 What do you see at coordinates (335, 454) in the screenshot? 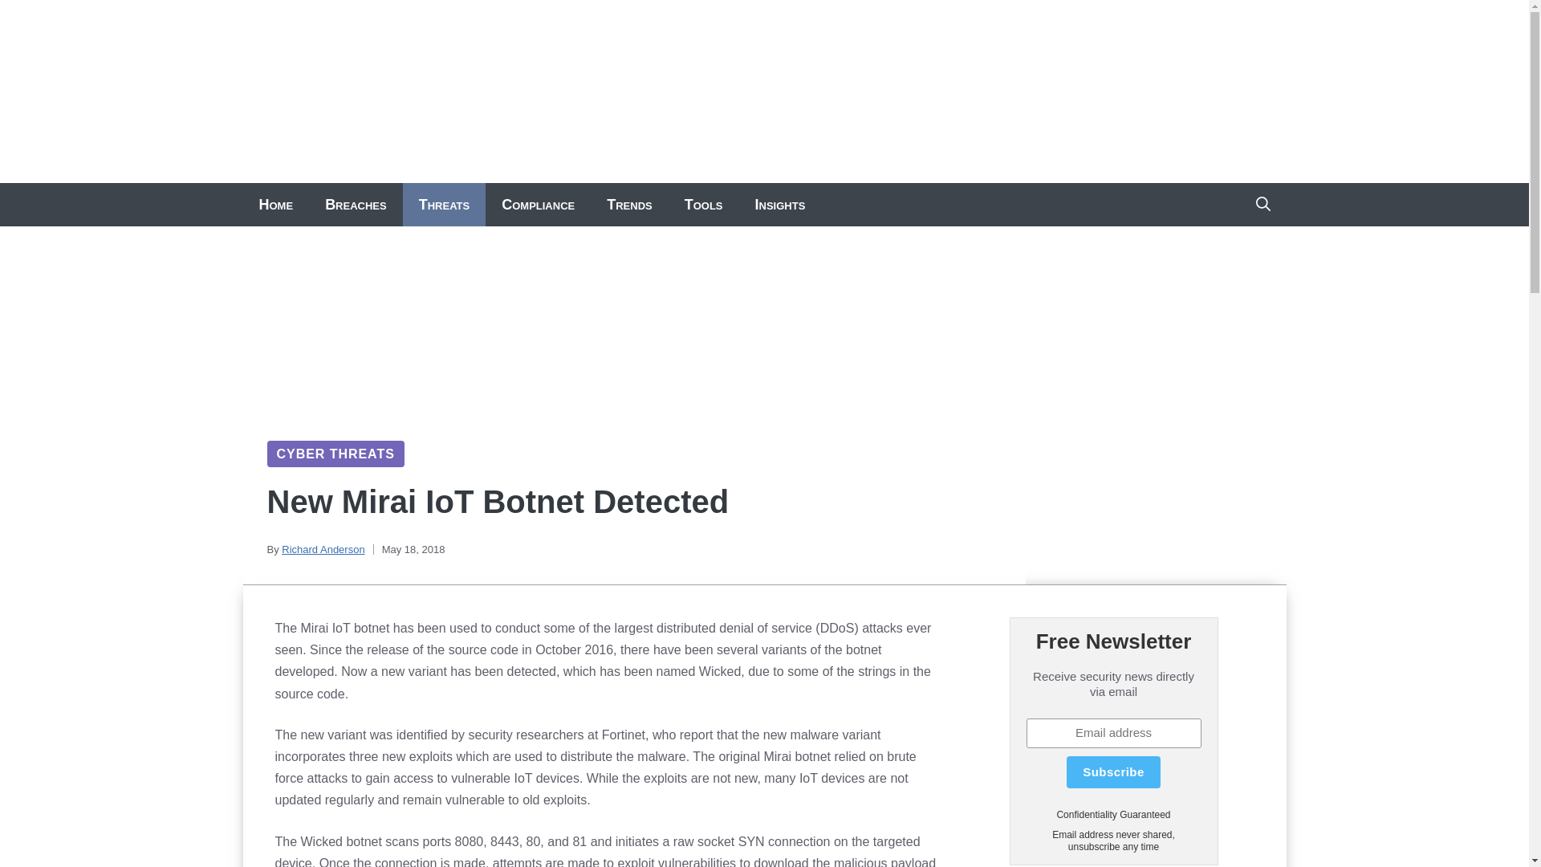
I see `CYBER THREATS` at bounding box center [335, 454].